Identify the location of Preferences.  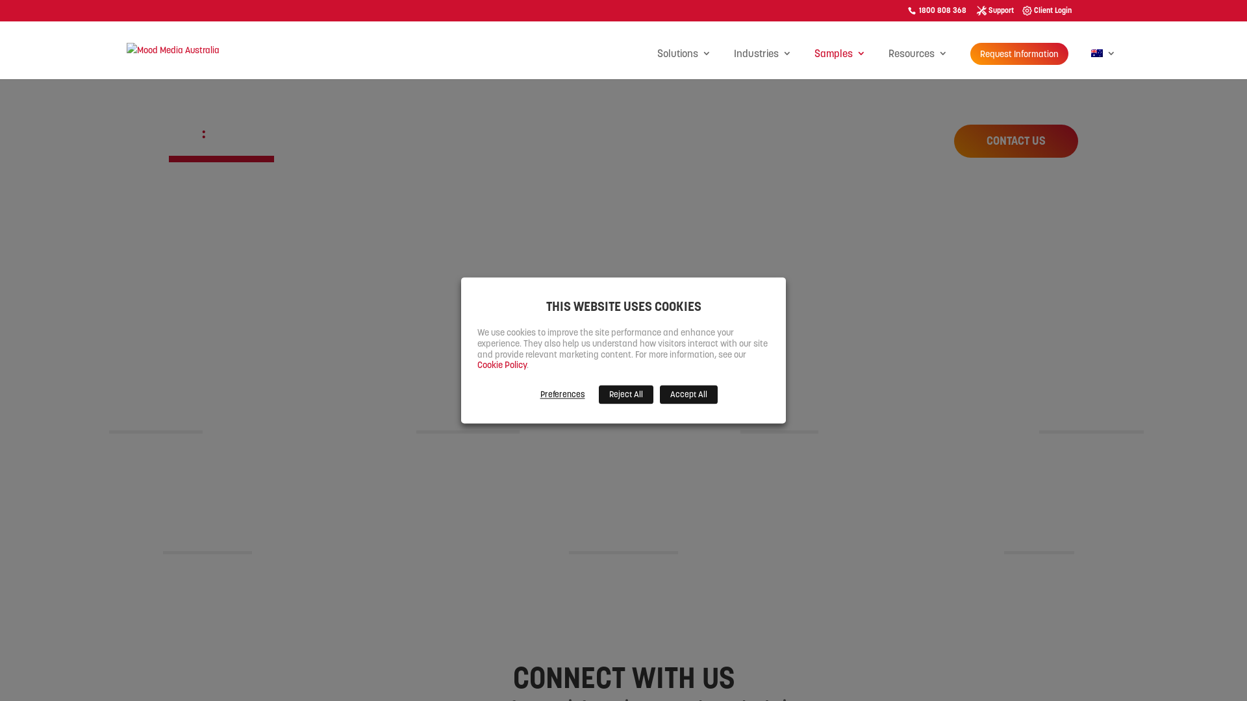
(562, 395).